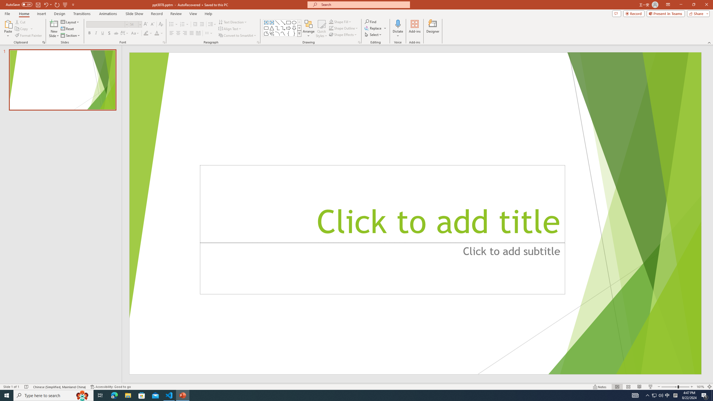 Image resolution: width=713 pixels, height=401 pixels. Describe the element at coordinates (277, 33) in the screenshot. I see `Arc` at that location.